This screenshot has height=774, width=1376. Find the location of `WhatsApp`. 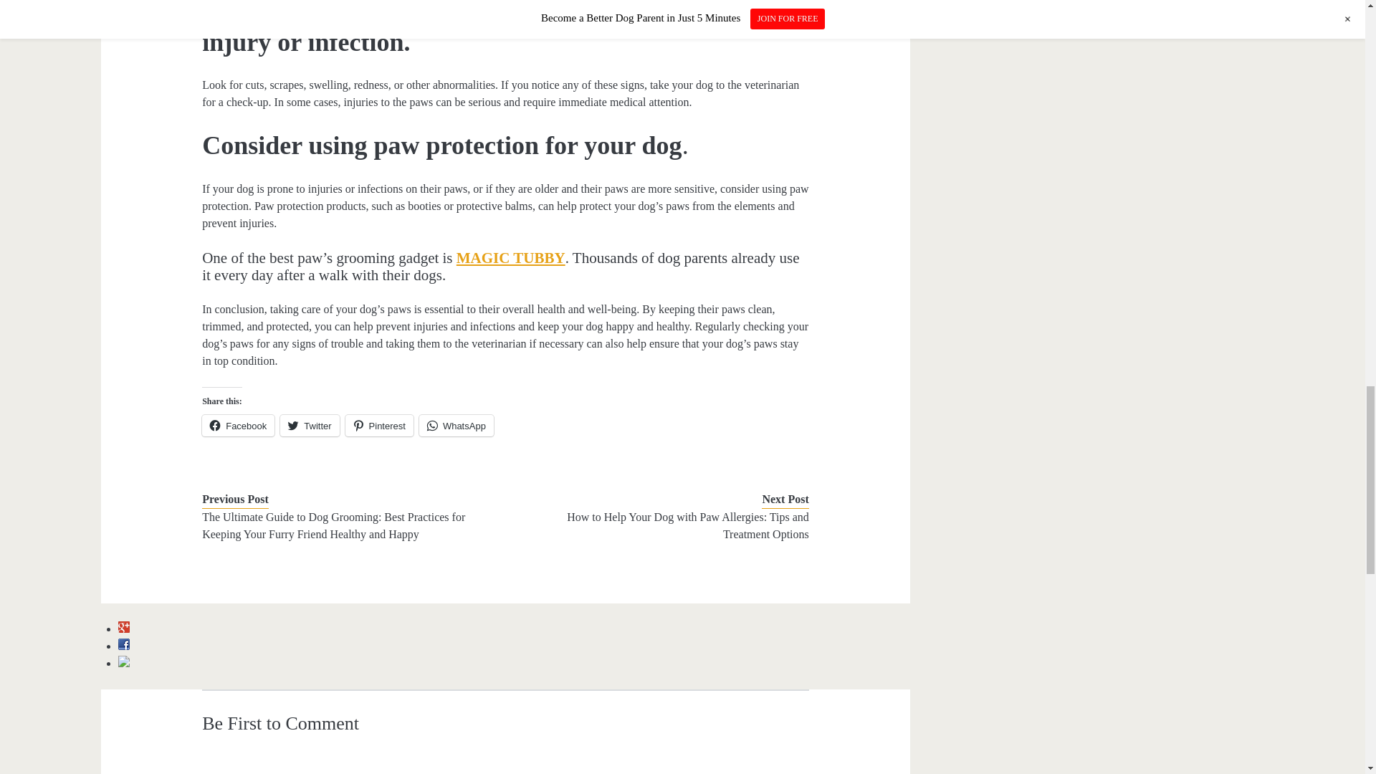

WhatsApp is located at coordinates (457, 426).